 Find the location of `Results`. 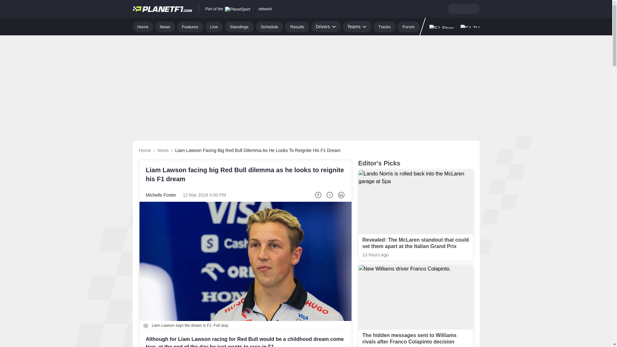

Results is located at coordinates (297, 26).